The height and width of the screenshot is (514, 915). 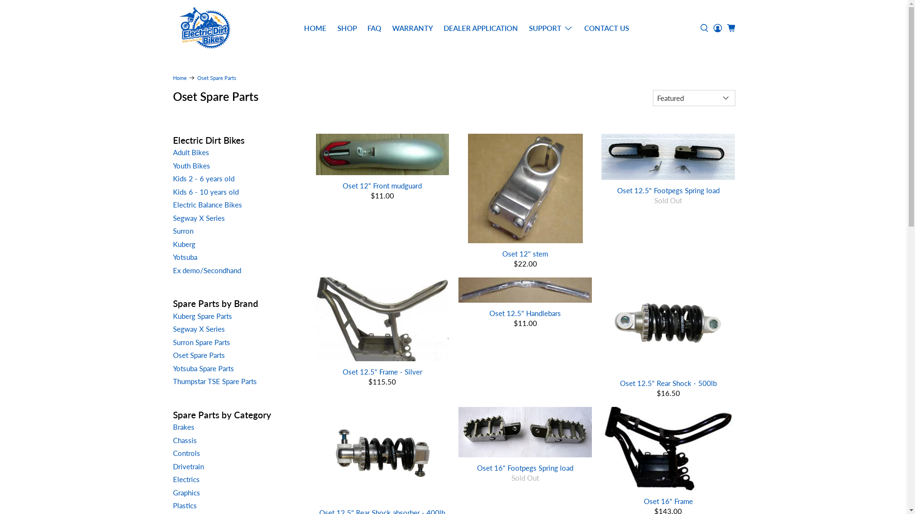 What do you see at coordinates (607, 29) in the screenshot?
I see `CONTACT US` at bounding box center [607, 29].